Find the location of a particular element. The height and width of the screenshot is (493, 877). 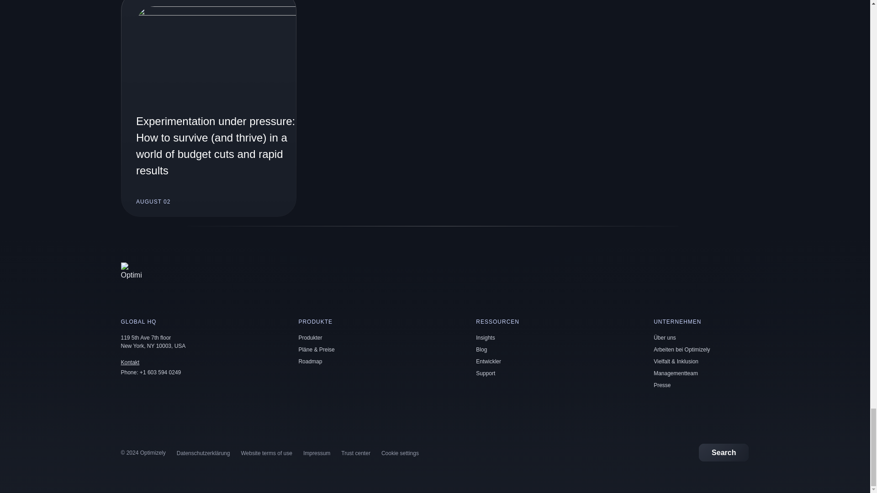

Insights is located at coordinates (485, 338).